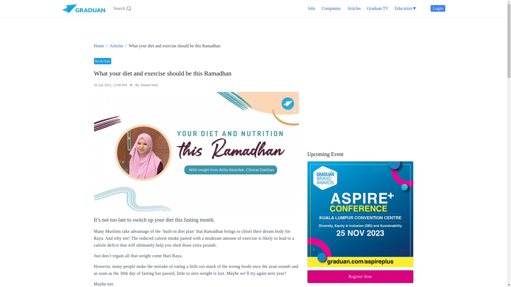  I want to click on Login, so click(438, 9).